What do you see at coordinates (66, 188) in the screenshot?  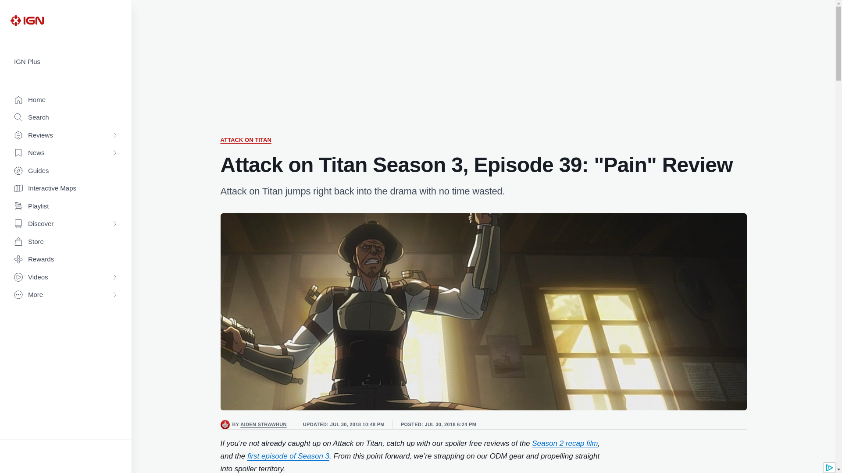 I see `Interactive Maps` at bounding box center [66, 188].